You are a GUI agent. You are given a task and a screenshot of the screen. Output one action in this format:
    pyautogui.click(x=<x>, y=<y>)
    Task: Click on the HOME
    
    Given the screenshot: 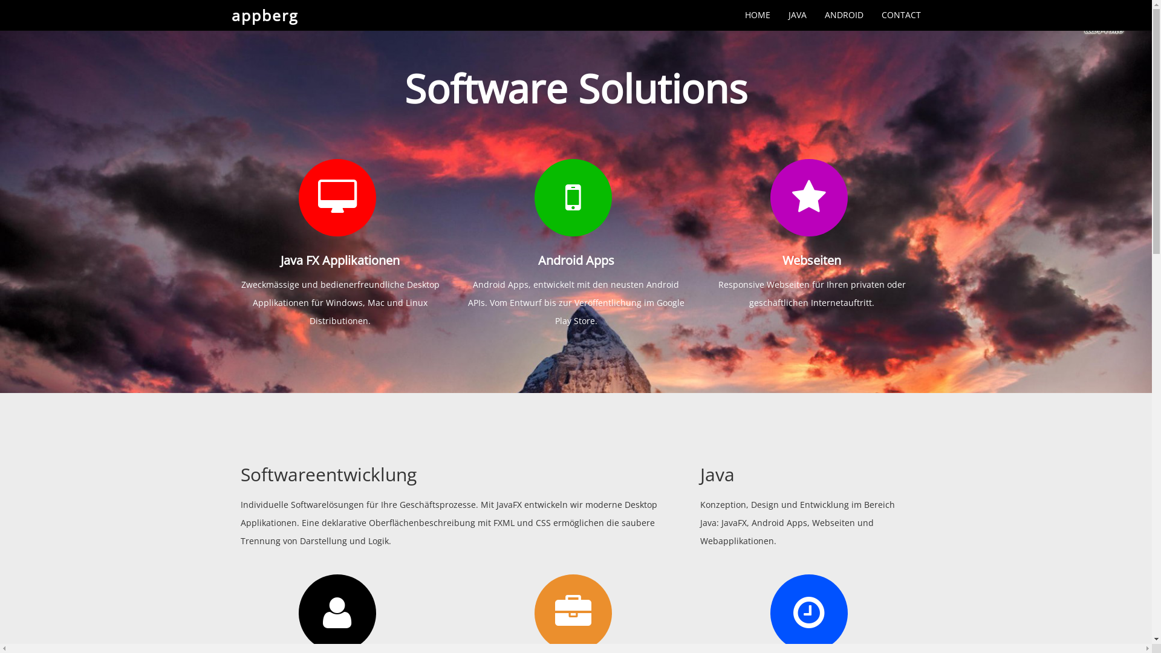 What is the action you would take?
    pyautogui.click(x=757, y=15)
    